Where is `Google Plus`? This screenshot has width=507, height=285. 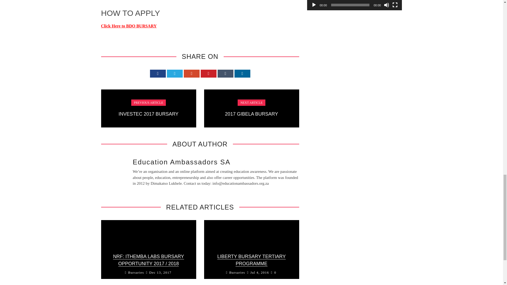
Google Plus is located at coordinates (192, 73).